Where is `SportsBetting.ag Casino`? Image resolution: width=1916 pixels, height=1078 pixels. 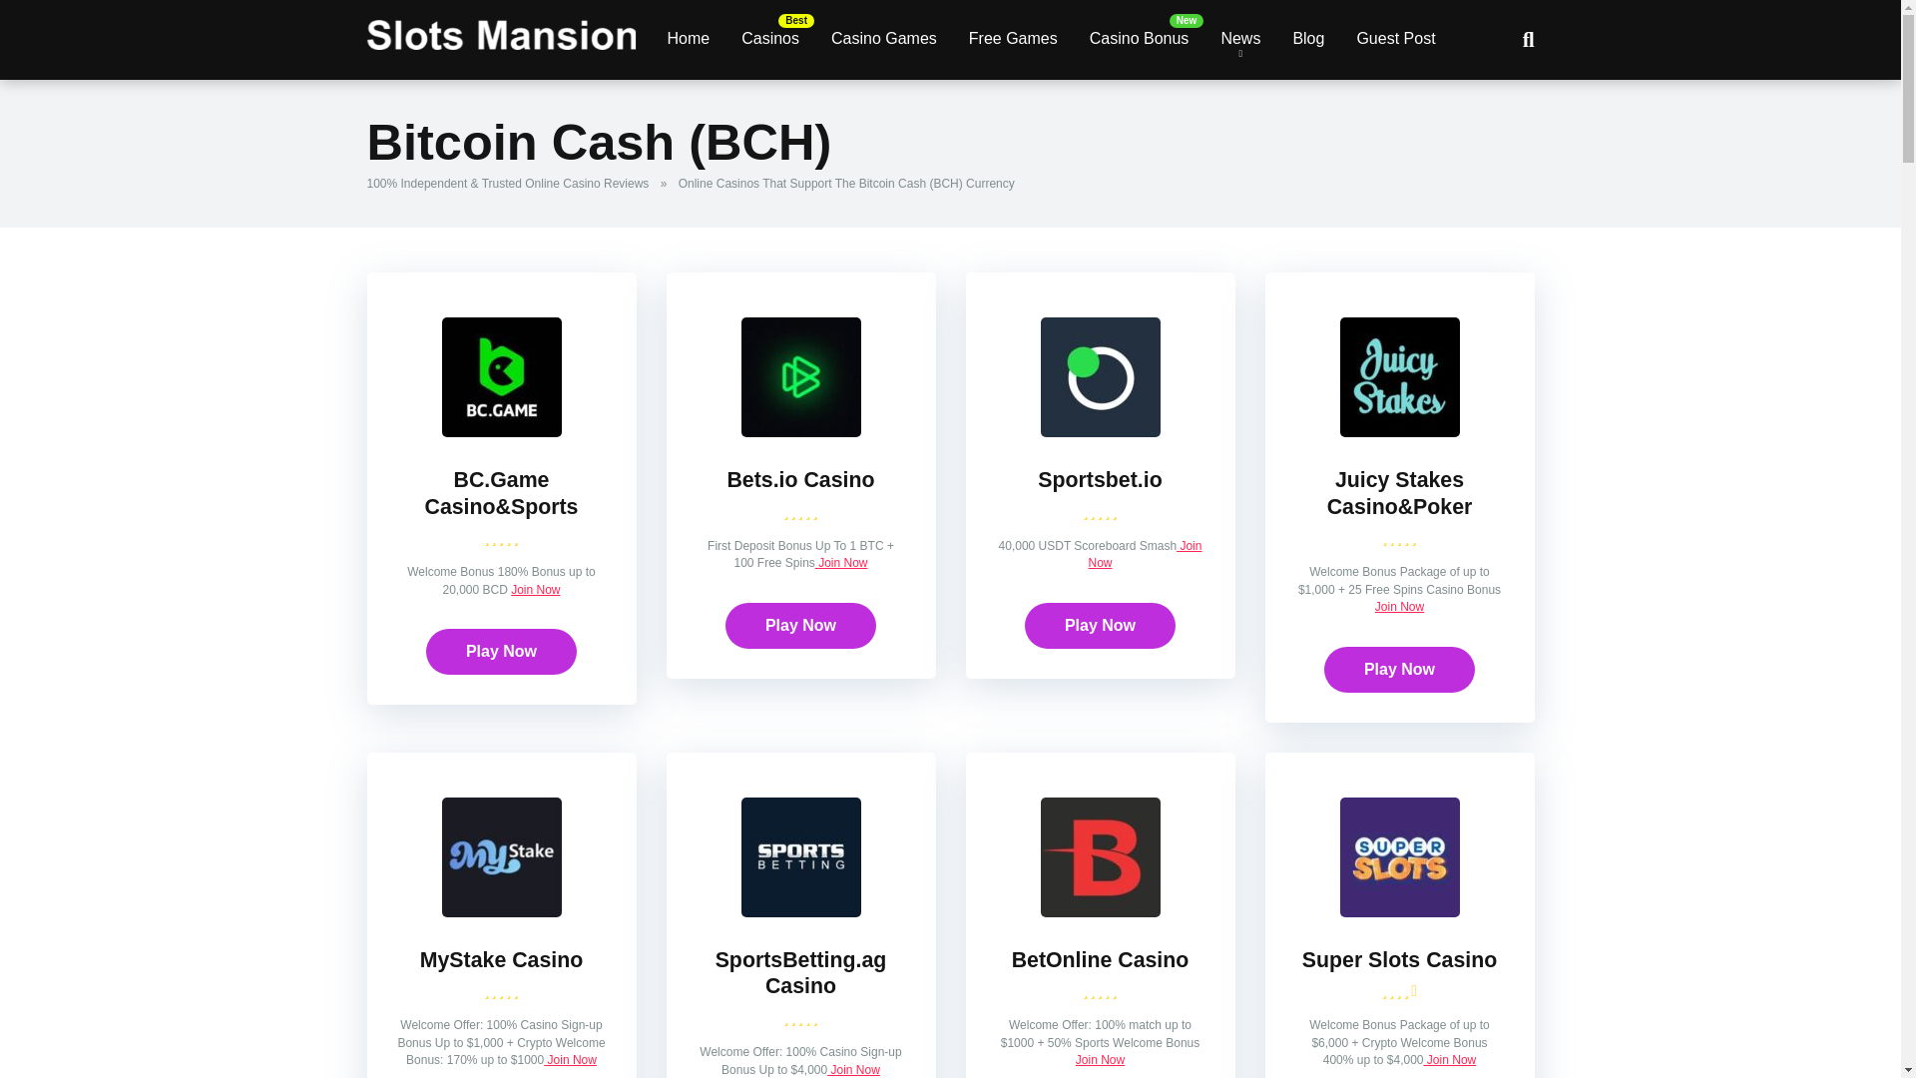 SportsBetting.ag Casino is located at coordinates (800, 912).